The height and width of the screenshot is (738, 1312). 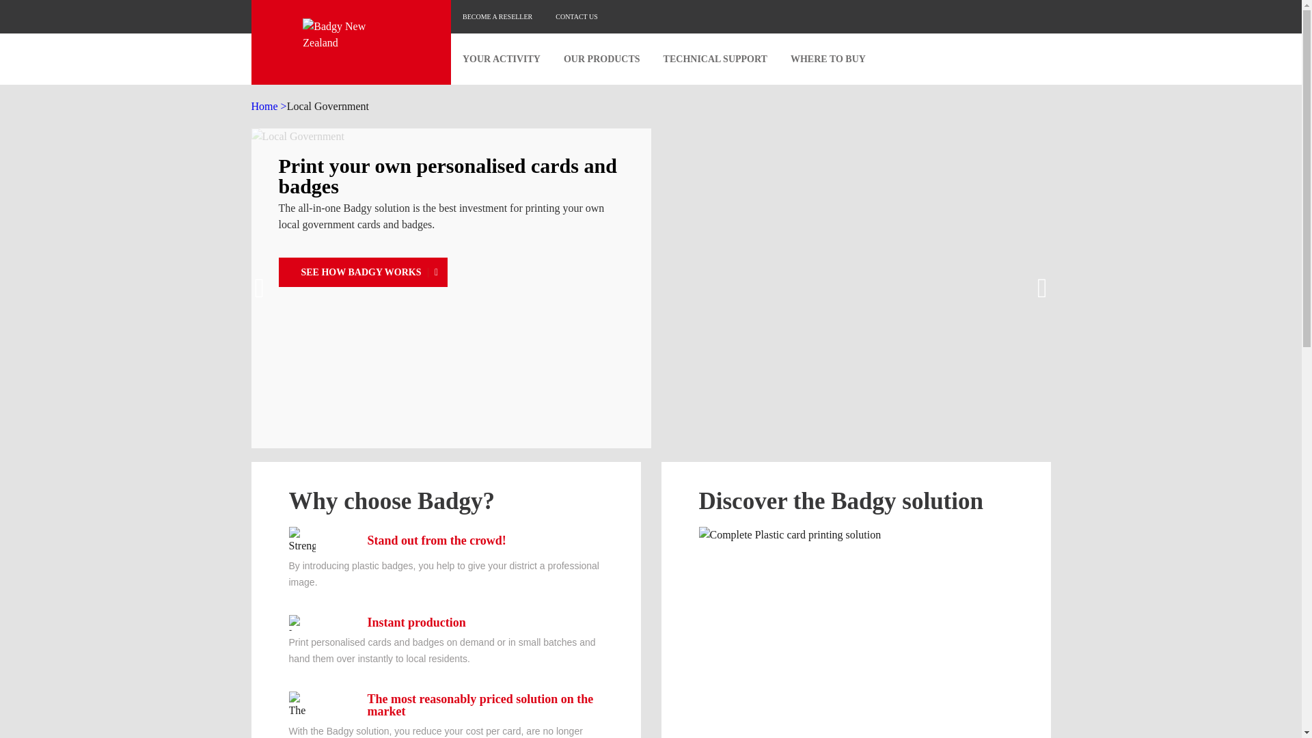 What do you see at coordinates (577, 16) in the screenshot?
I see `CONTACT US` at bounding box center [577, 16].